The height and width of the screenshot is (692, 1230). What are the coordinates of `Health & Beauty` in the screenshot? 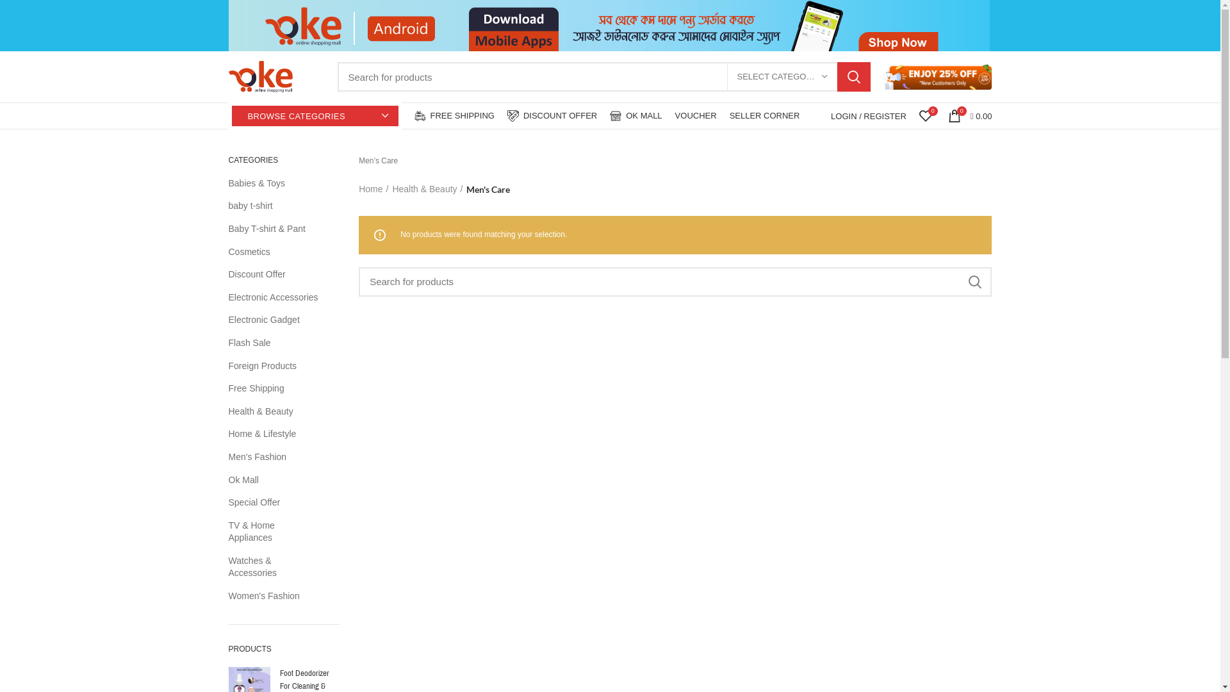 It's located at (427, 190).